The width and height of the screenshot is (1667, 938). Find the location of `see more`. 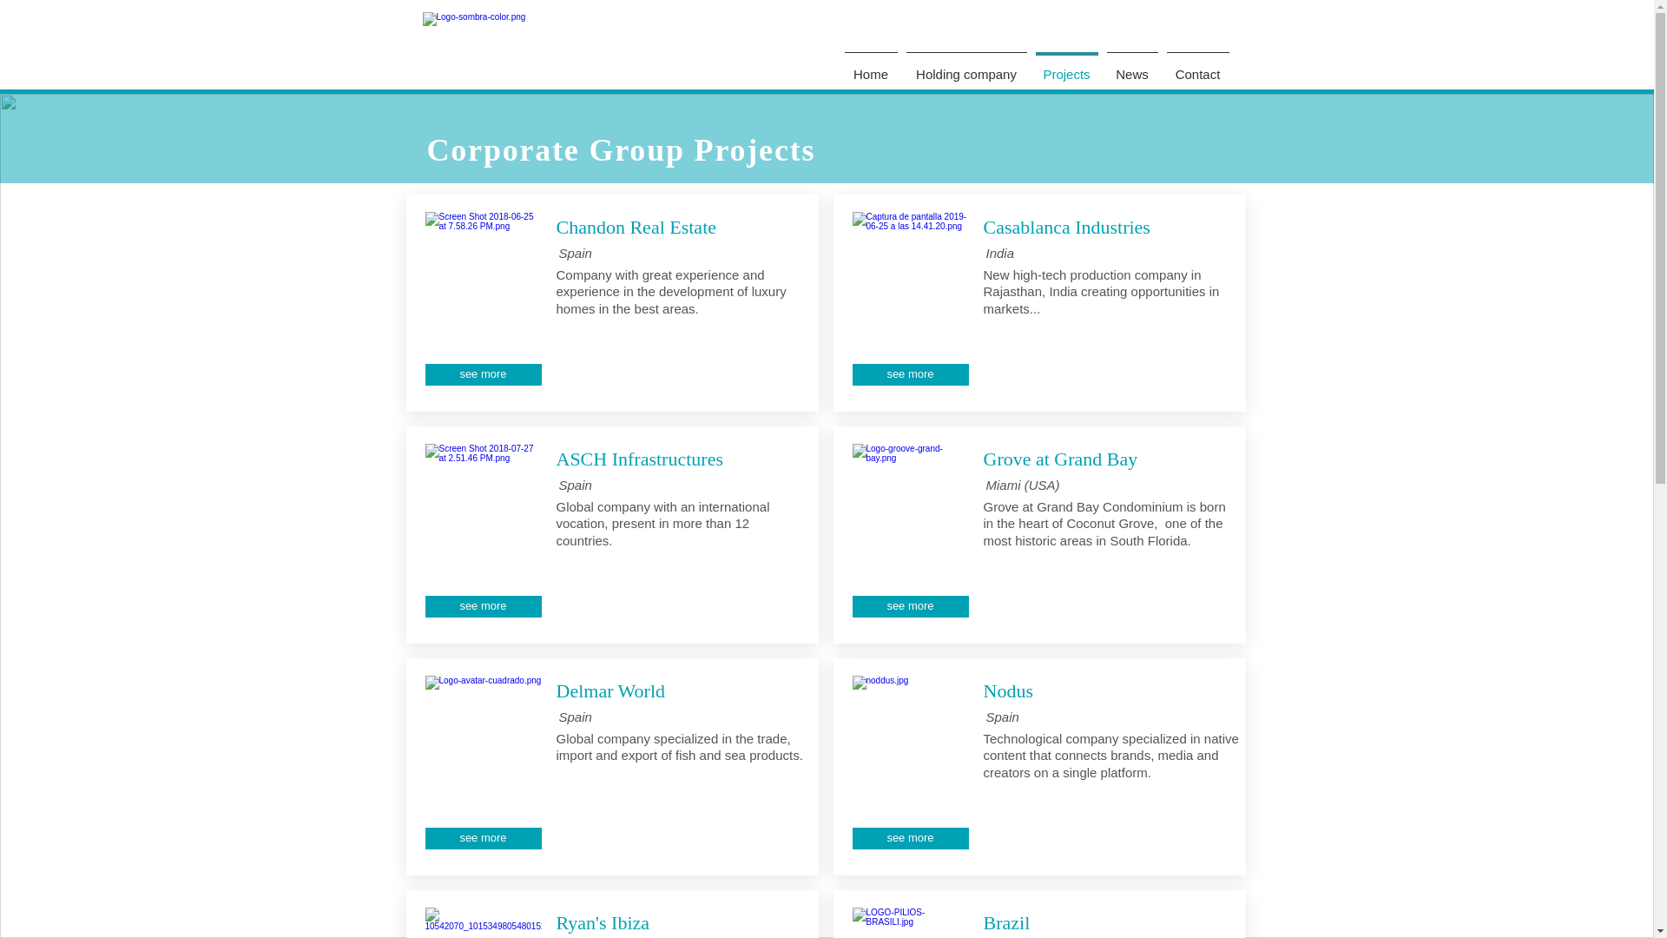

see more is located at coordinates (910, 606).